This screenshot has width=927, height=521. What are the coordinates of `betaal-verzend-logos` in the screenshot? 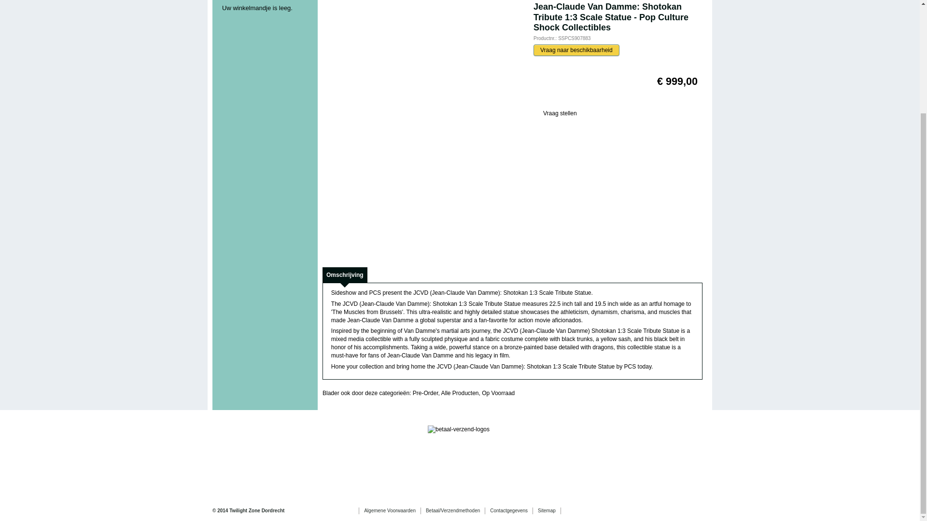 It's located at (458, 429).